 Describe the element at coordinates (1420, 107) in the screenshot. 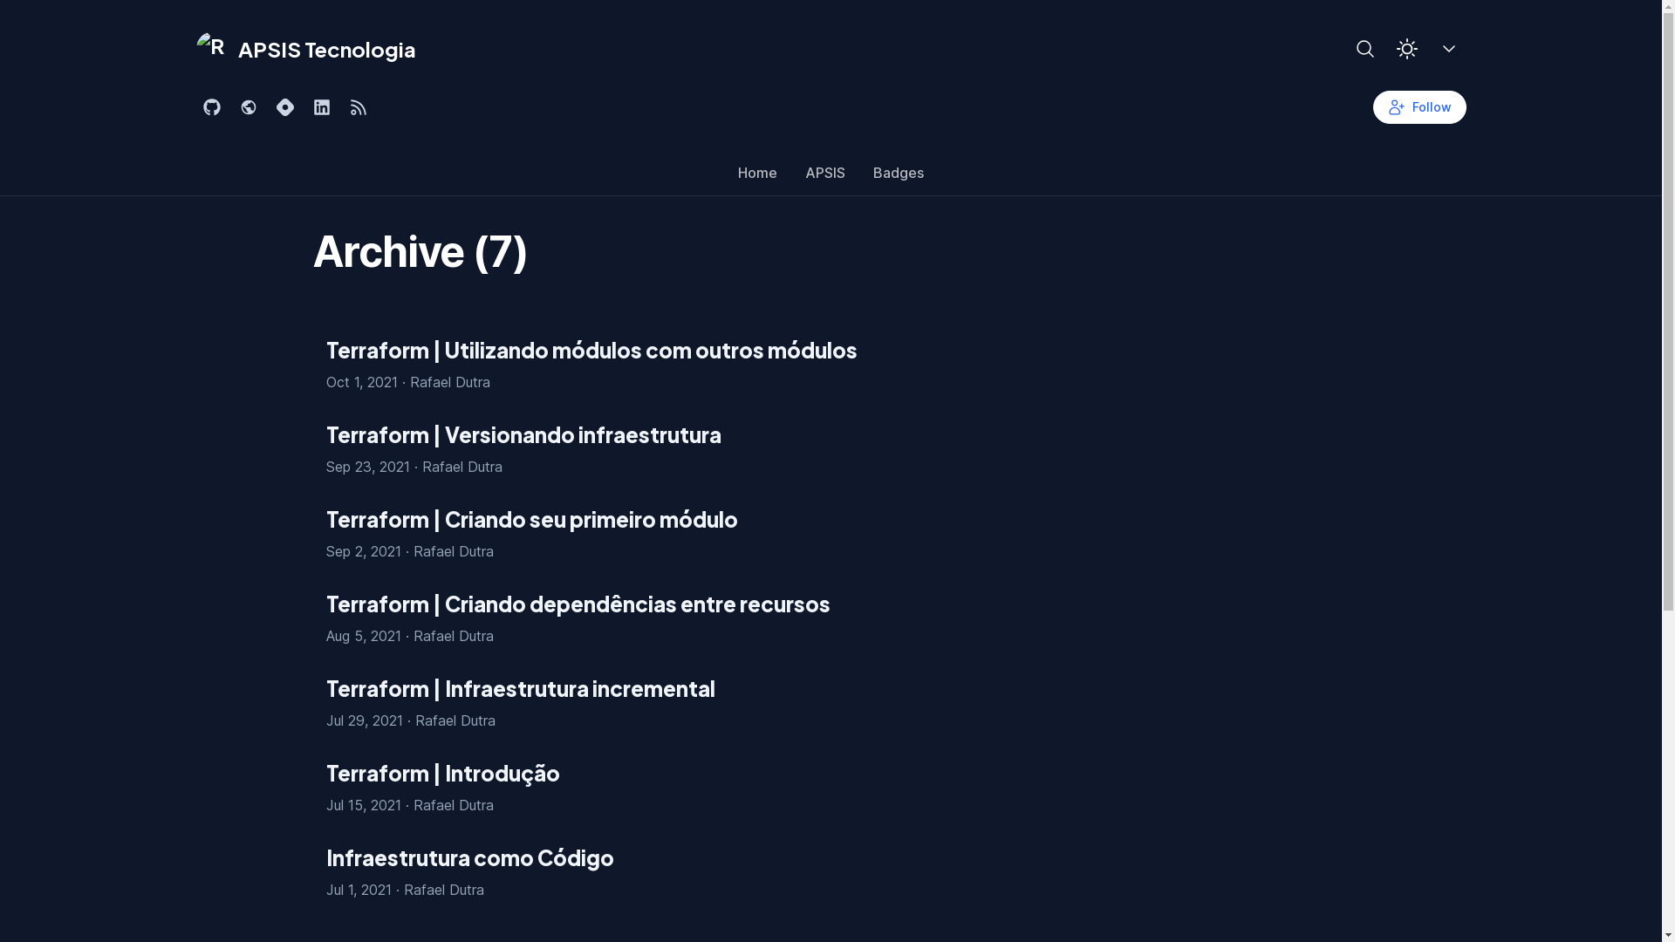

I see `Follow` at that location.